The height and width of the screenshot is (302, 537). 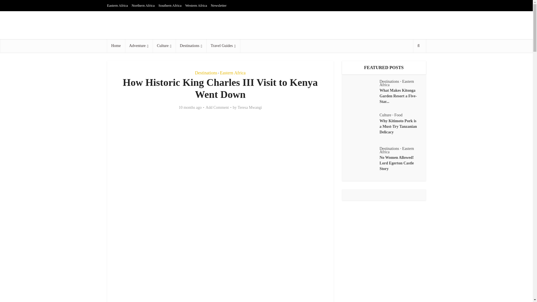 I want to click on Culture, so click(x=164, y=46).